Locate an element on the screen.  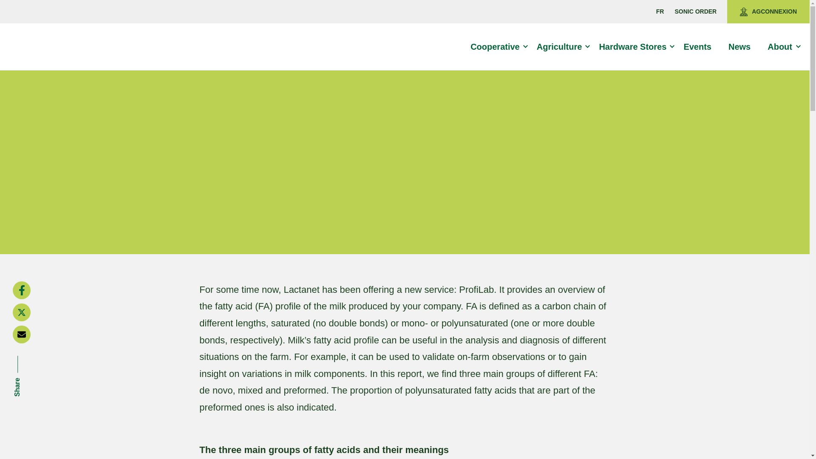
Fr is located at coordinates (660, 11).